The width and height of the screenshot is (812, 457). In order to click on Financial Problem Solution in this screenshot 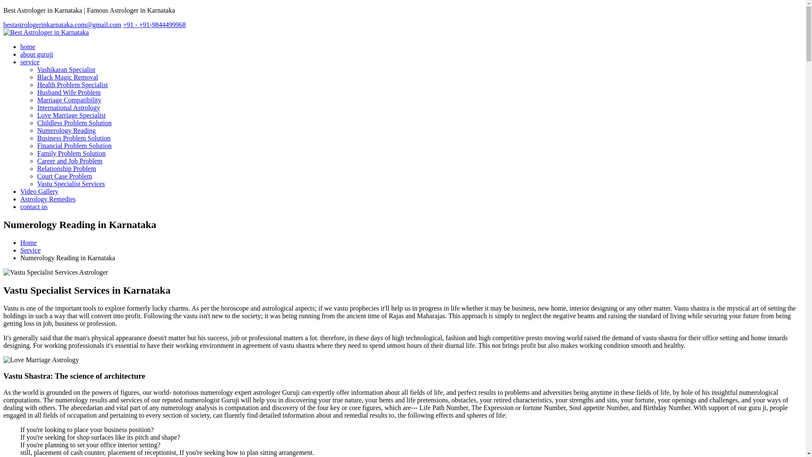, I will do `click(74, 146)`.